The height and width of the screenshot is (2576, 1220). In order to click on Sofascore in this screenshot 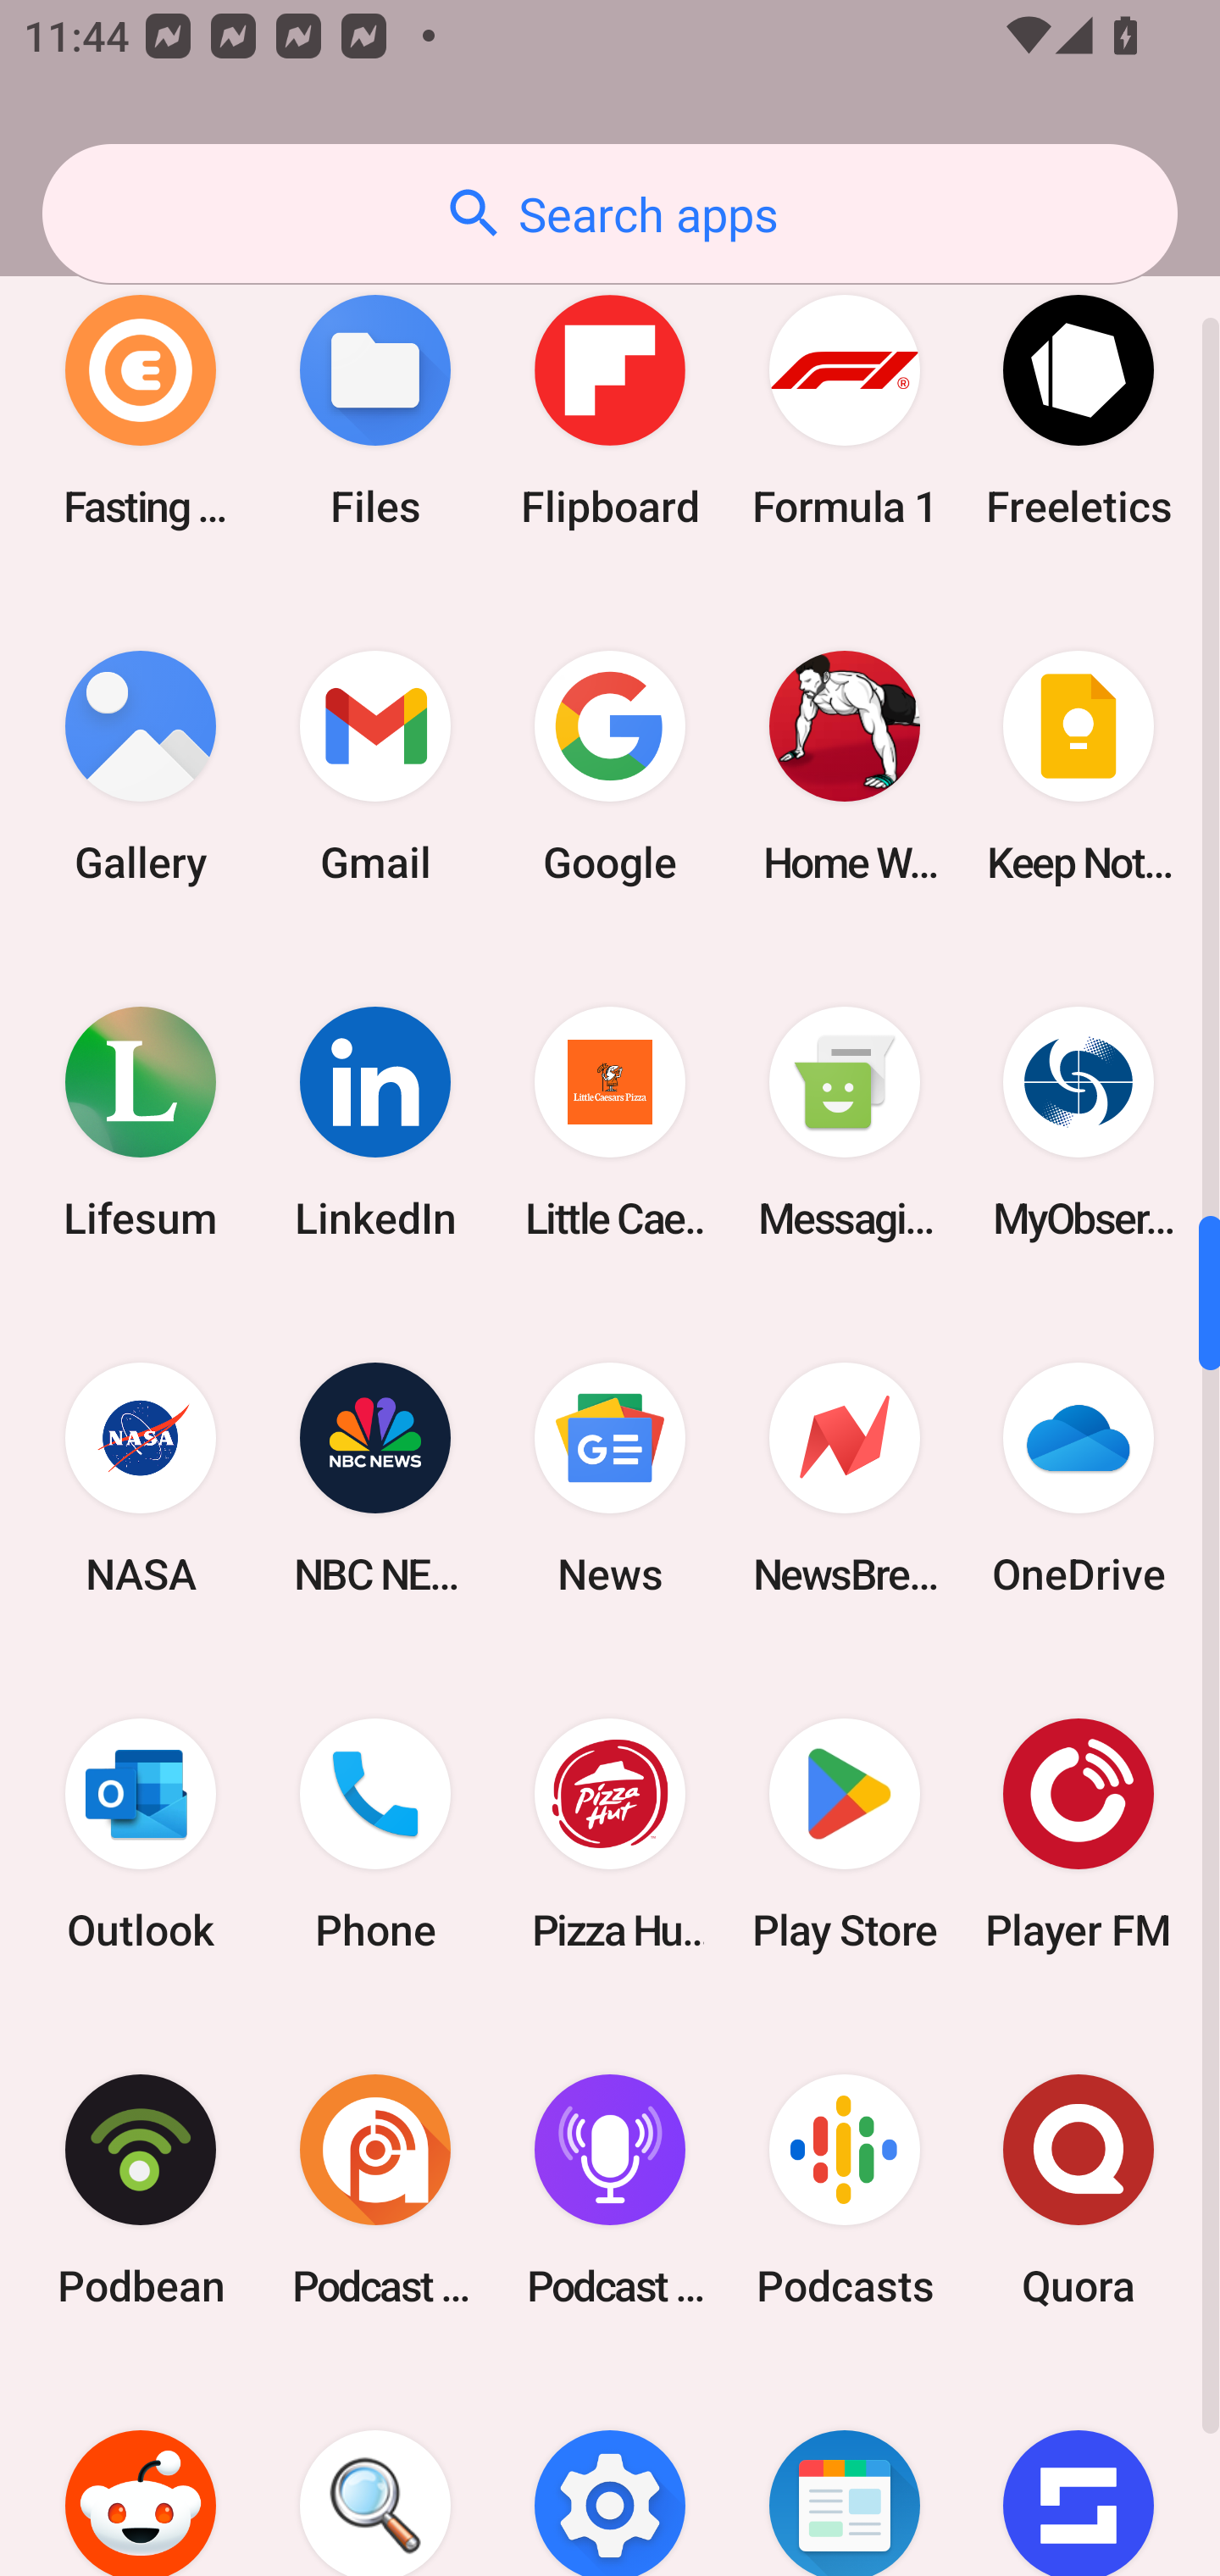, I will do `click(1079, 2471)`.